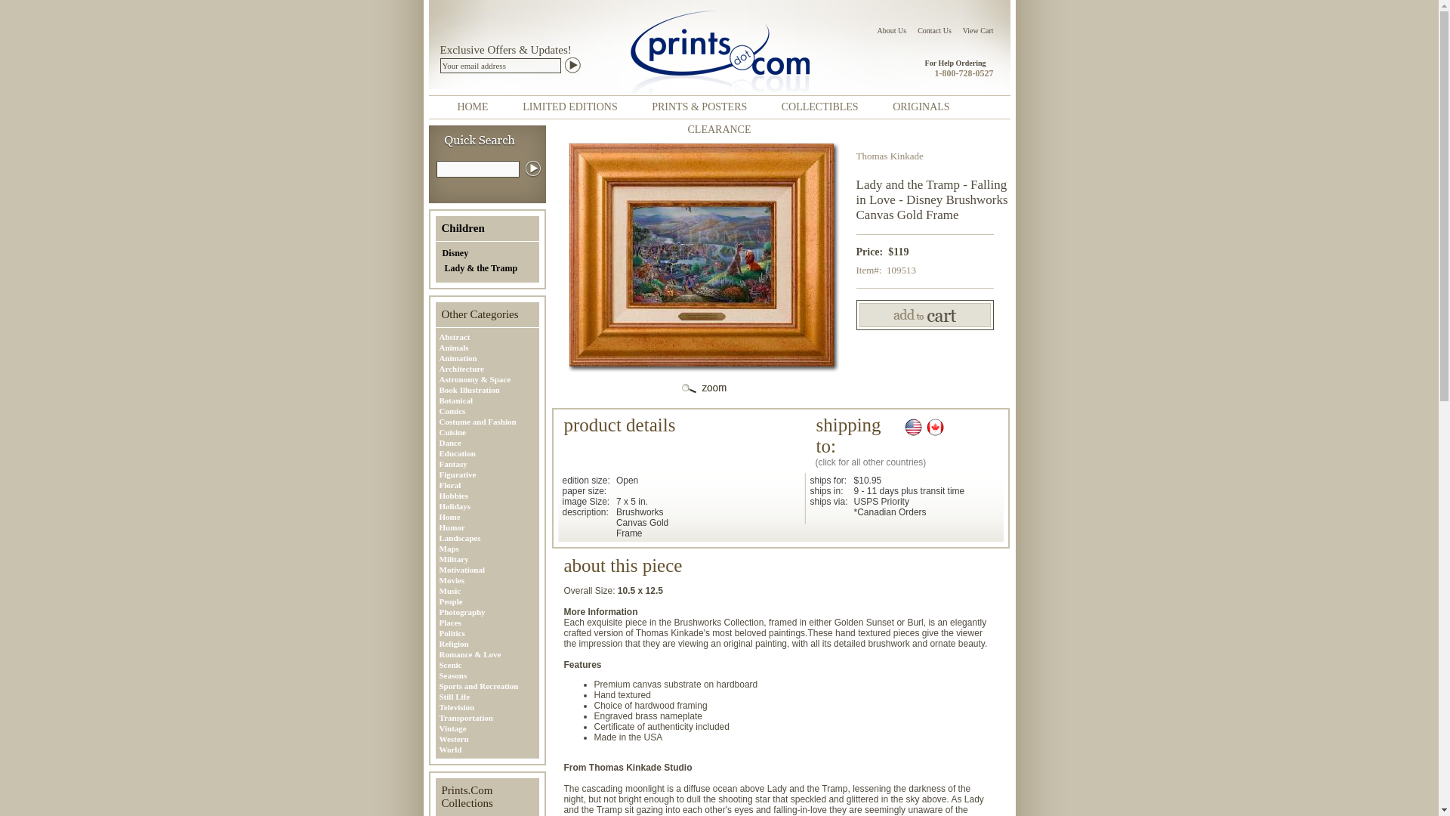 The image size is (1450, 816). I want to click on Comics, so click(488, 410).